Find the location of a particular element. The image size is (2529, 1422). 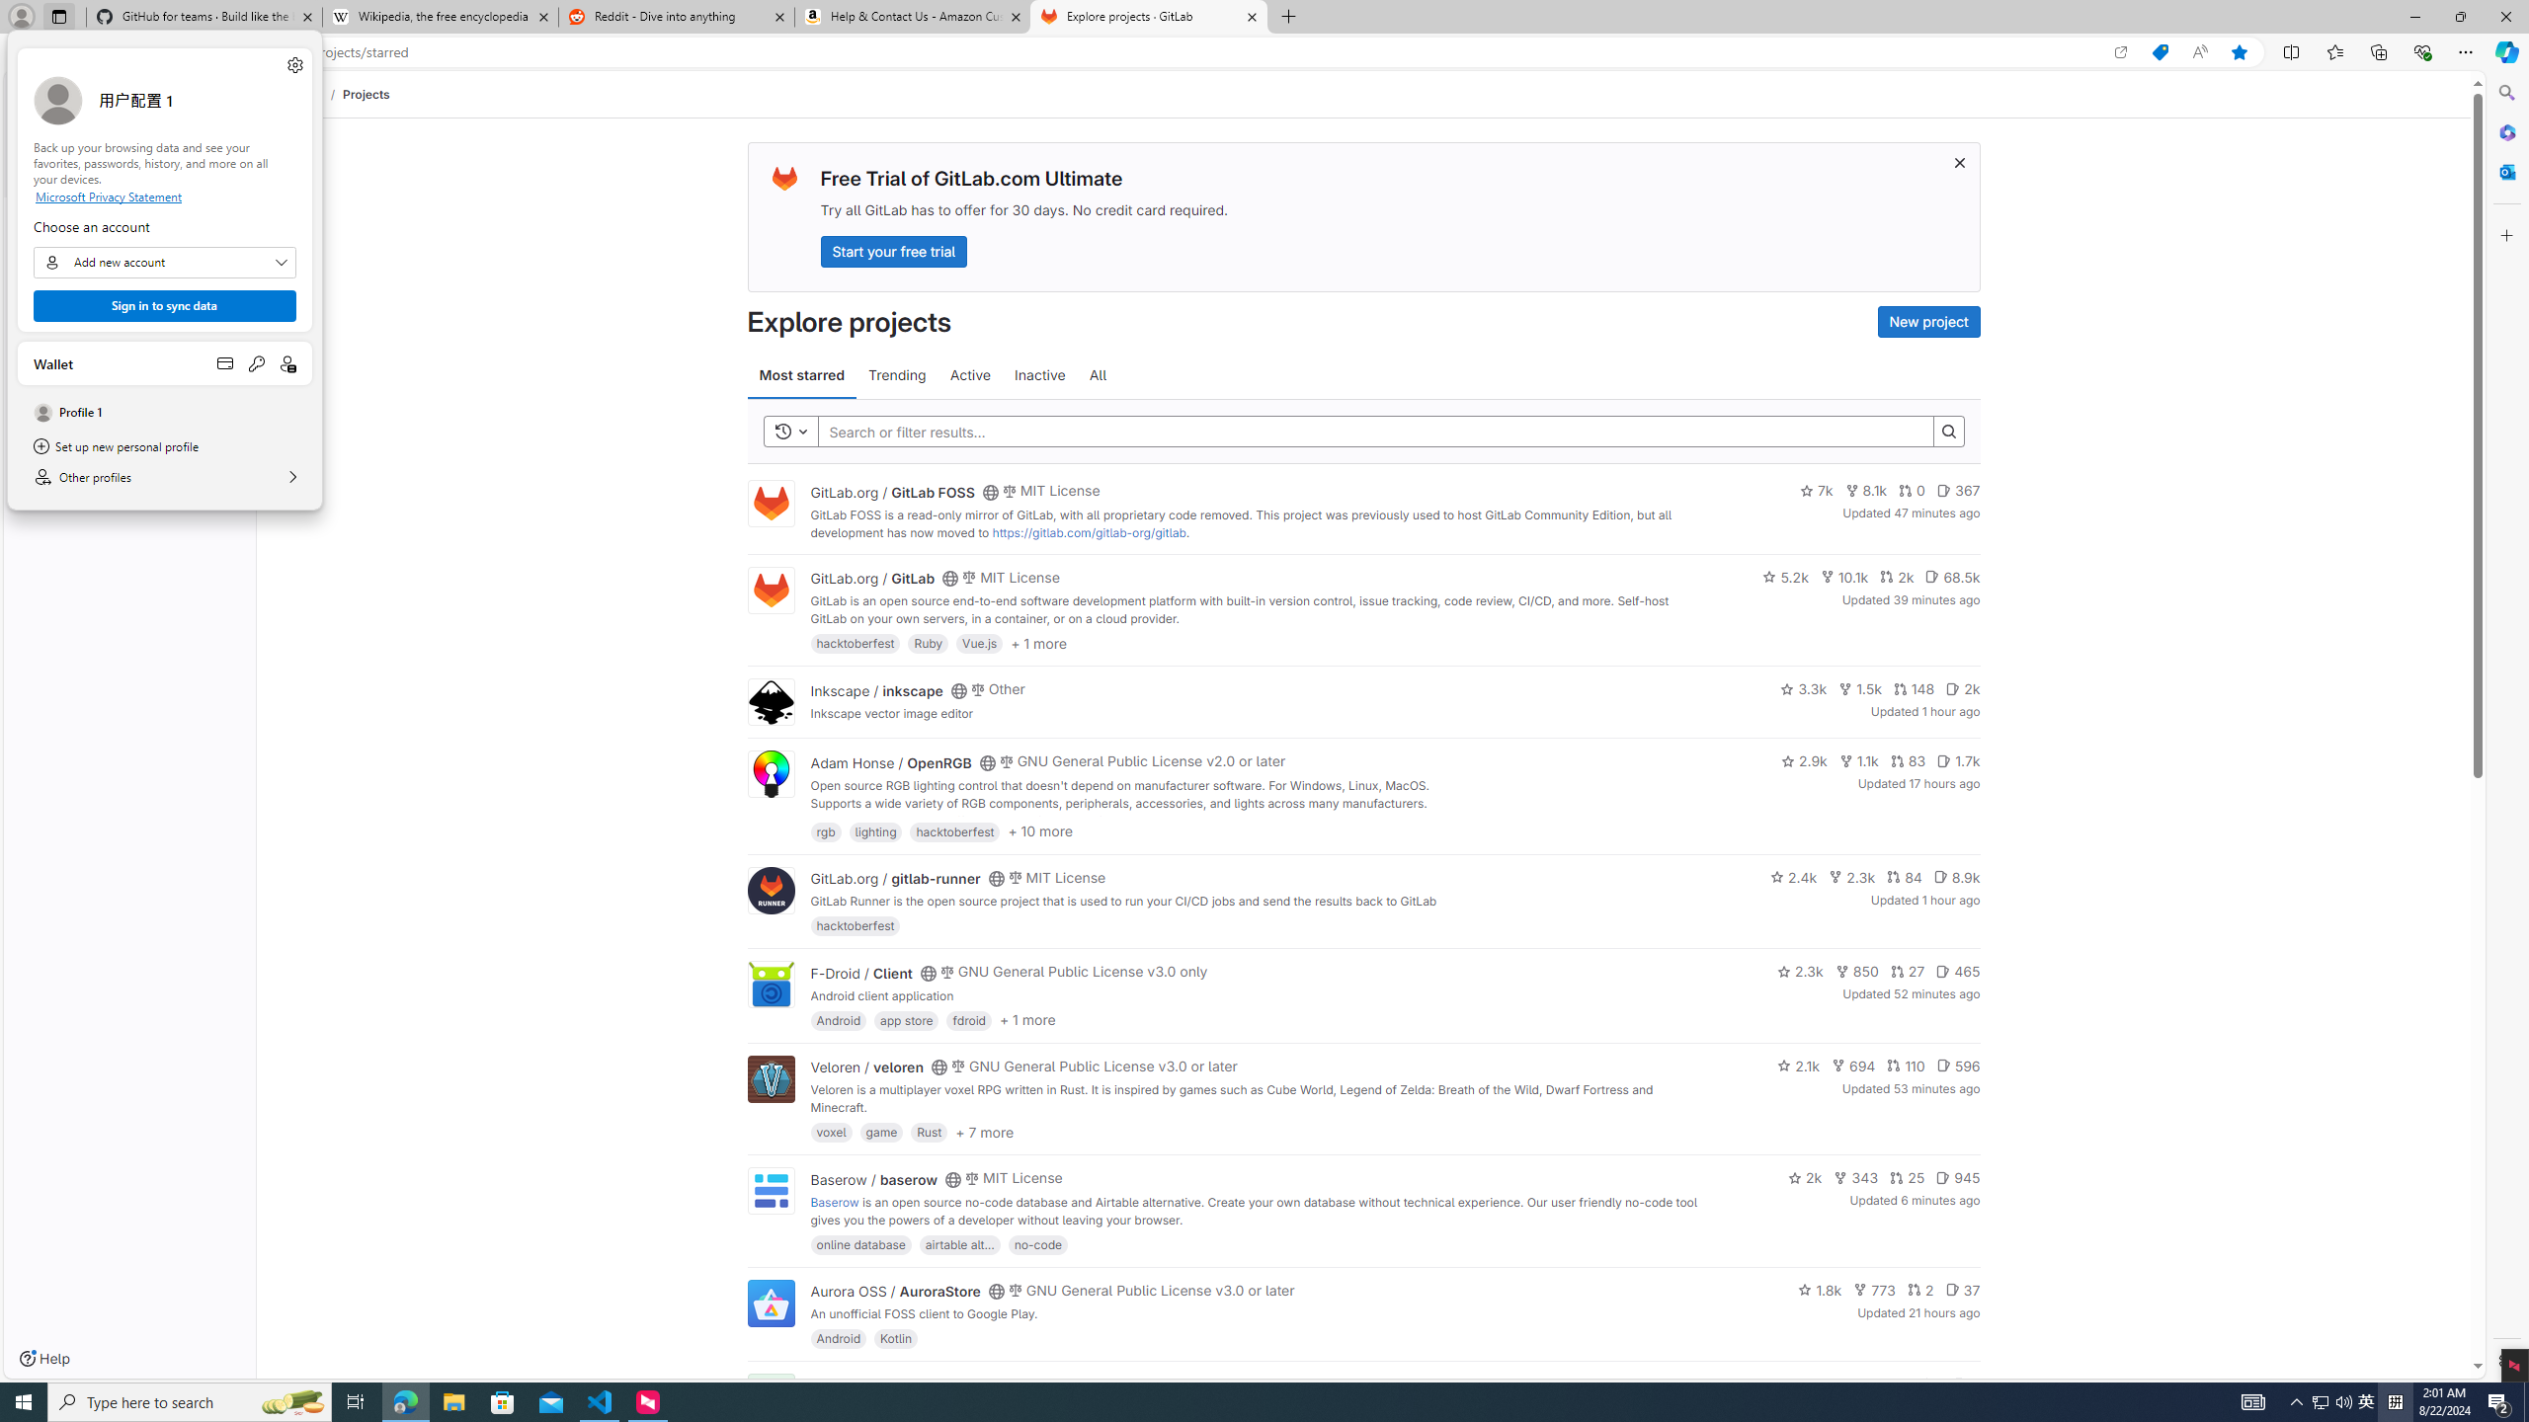

Veloren / veloren is located at coordinates (867, 1066).